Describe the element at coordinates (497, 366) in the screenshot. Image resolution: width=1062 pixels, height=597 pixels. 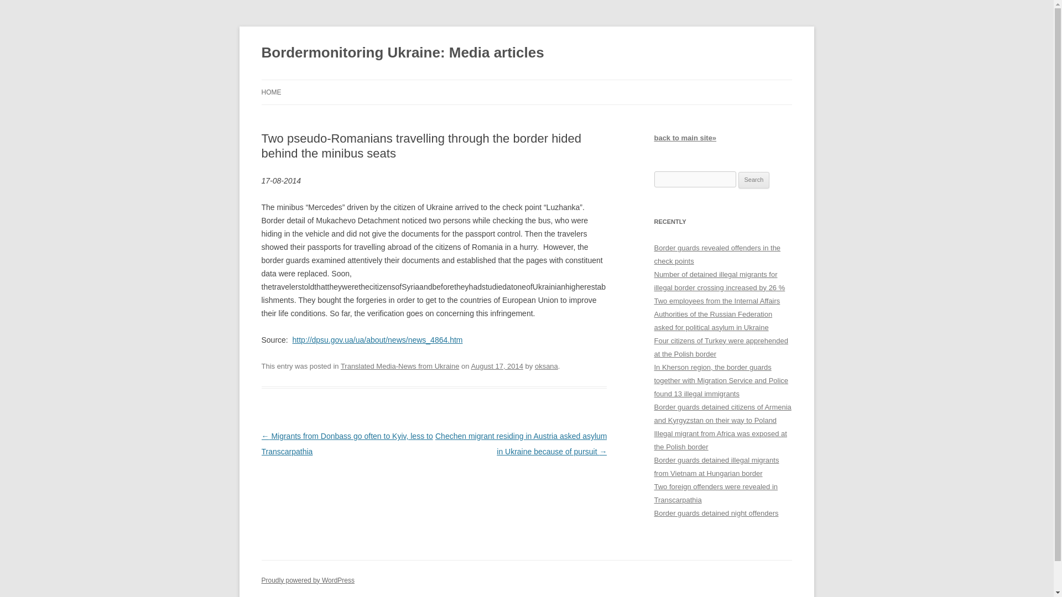
I see `August 17, 2014` at that location.